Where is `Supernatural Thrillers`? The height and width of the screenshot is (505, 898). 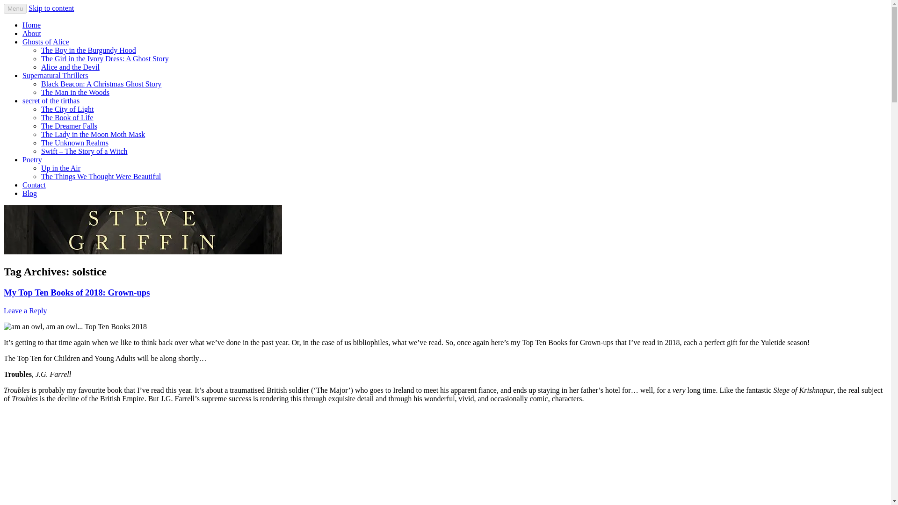
Supernatural Thrillers is located at coordinates (55, 75).